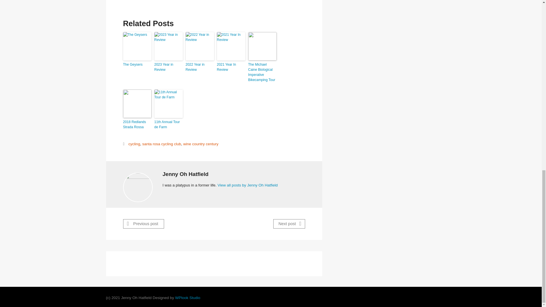  Describe the element at coordinates (134, 144) in the screenshot. I see `cycling` at that location.